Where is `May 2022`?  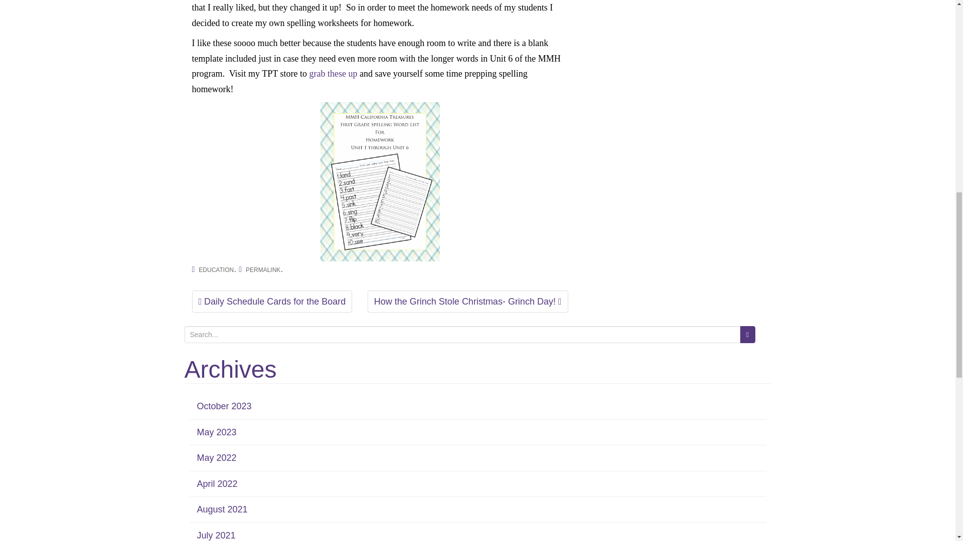 May 2022 is located at coordinates (216, 458).